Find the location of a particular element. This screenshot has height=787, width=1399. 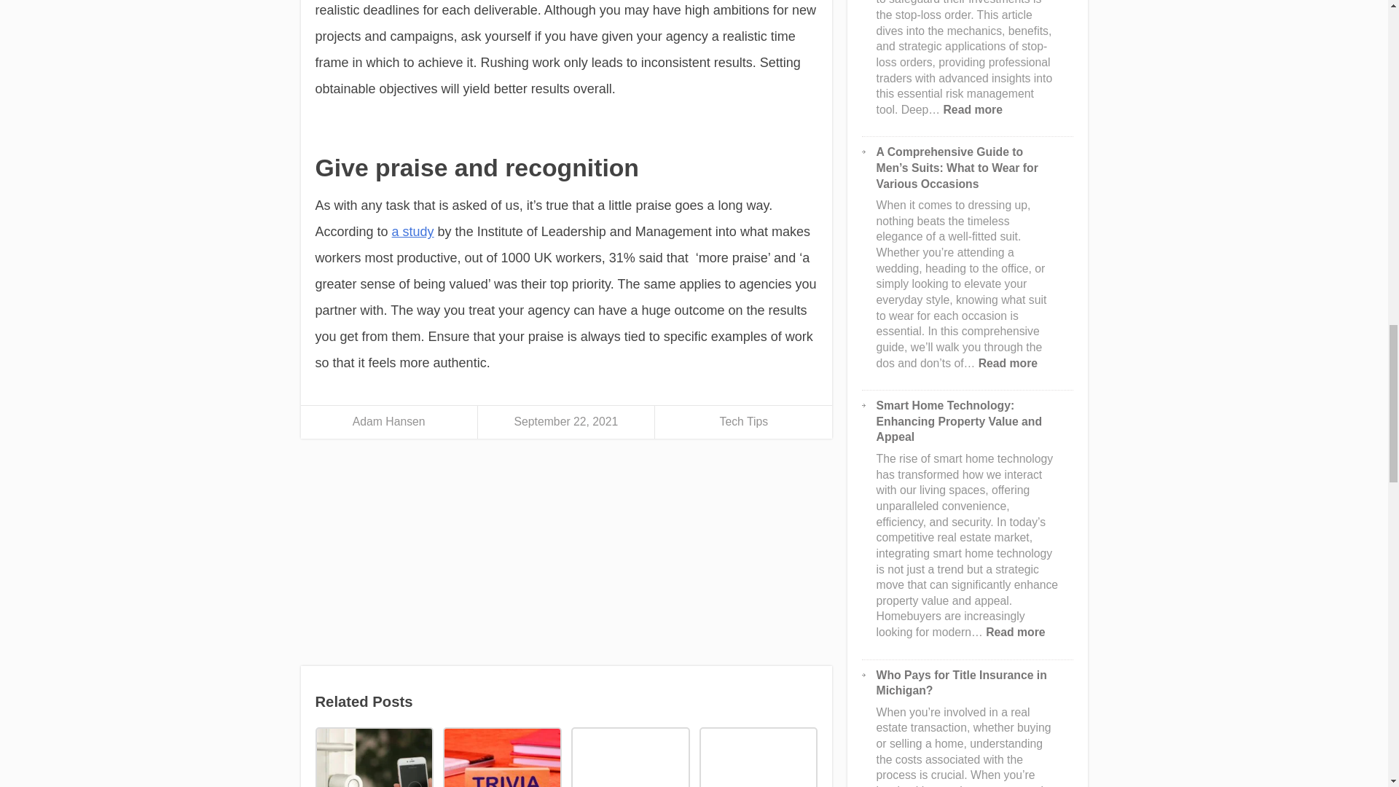

Smart Home Technology: Enhancing Property Value and Appeal is located at coordinates (373, 756).